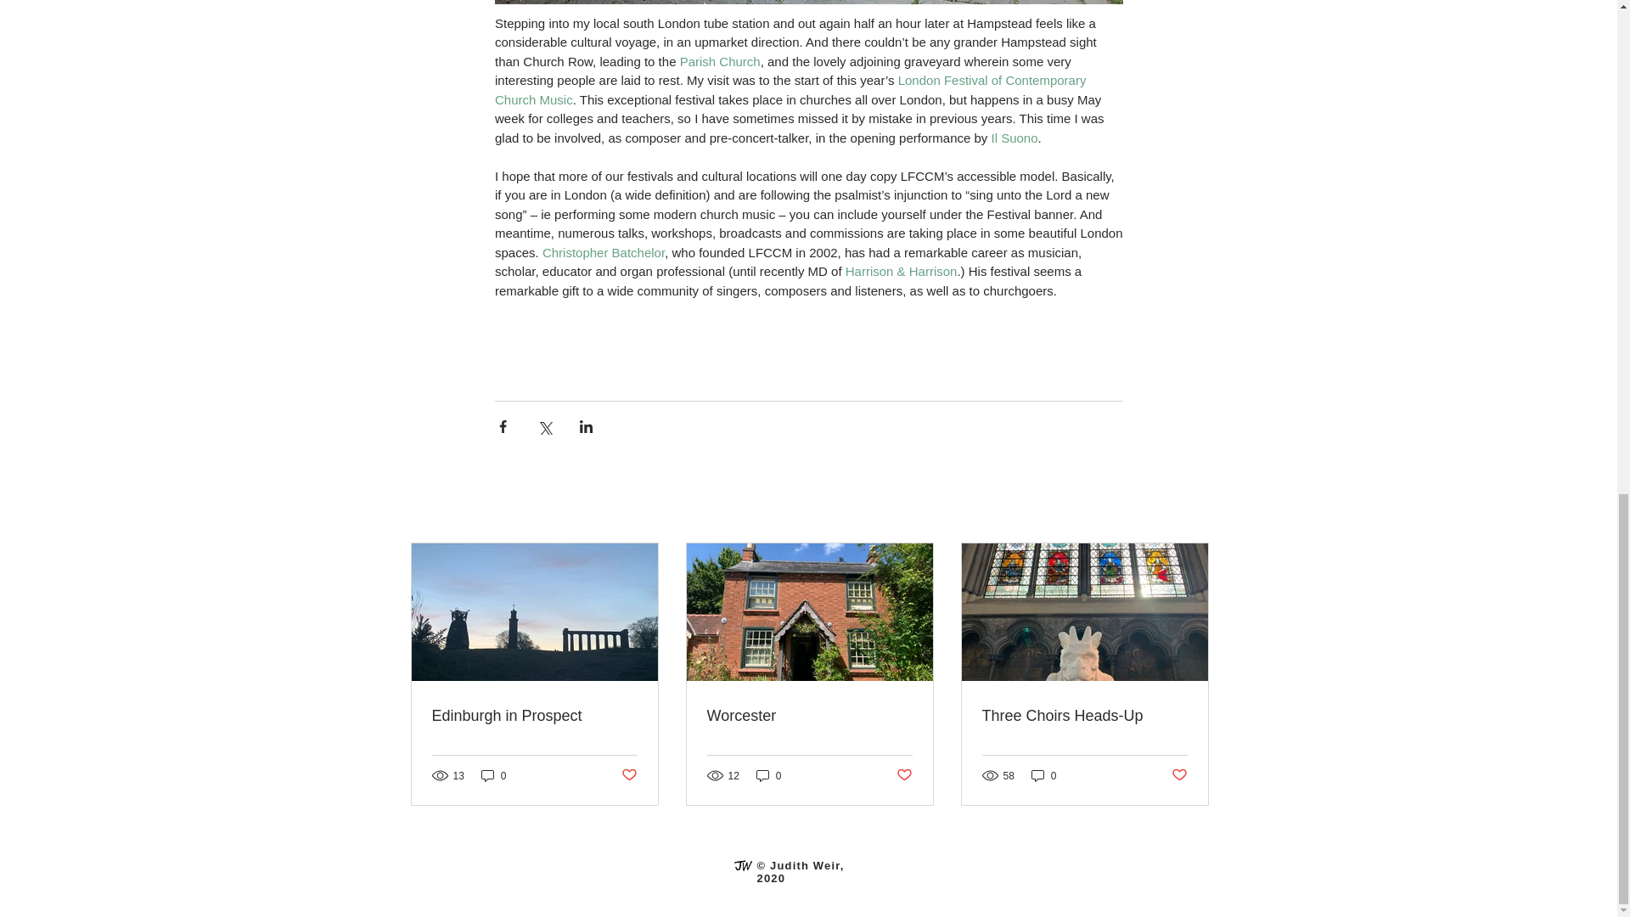 Image resolution: width=1630 pixels, height=917 pixels. What do you see at coordinates (602, 252) in the screenshot?
I see `Christopher Batchelor` at bounding box center [602, 252].